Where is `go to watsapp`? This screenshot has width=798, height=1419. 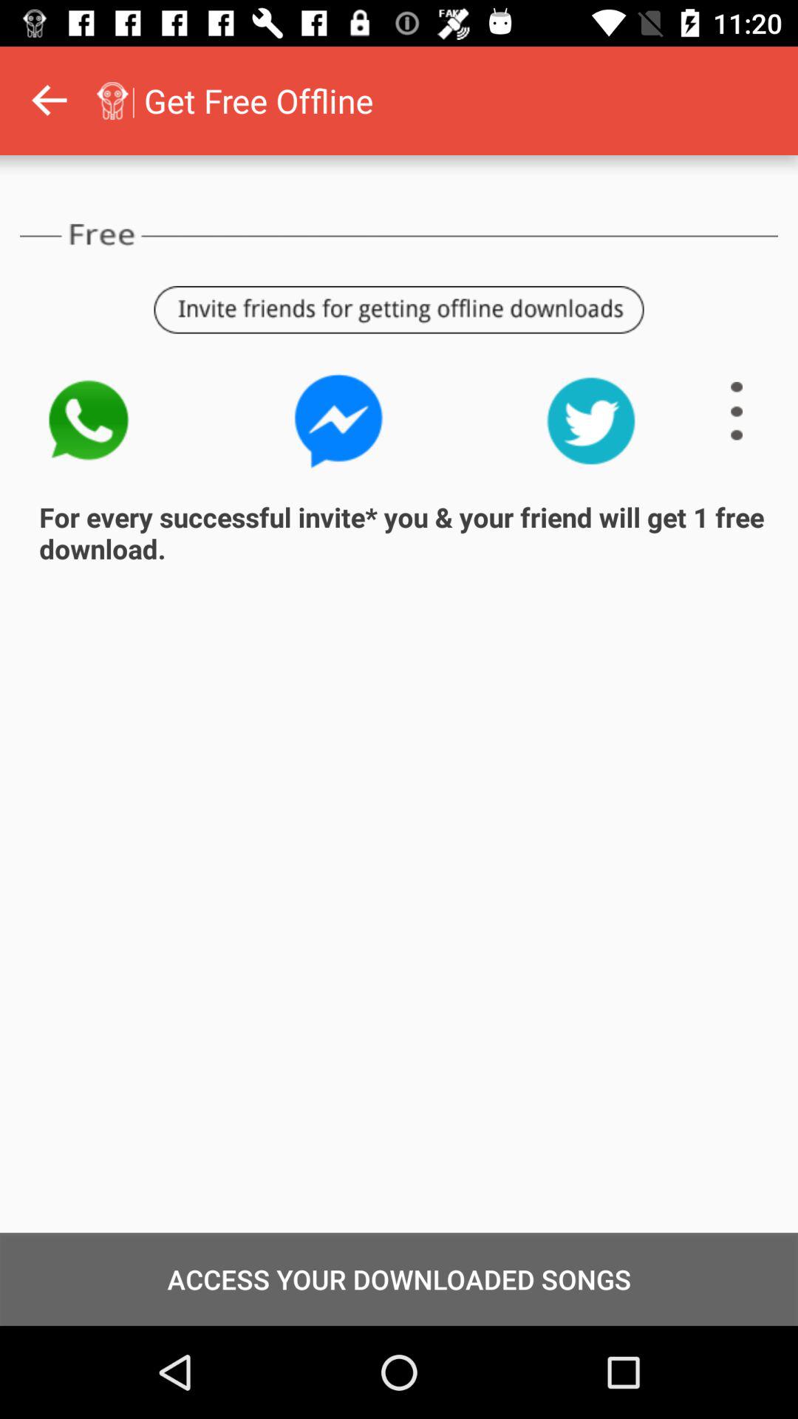 go to watsapp is located at coordinates (87, 421).